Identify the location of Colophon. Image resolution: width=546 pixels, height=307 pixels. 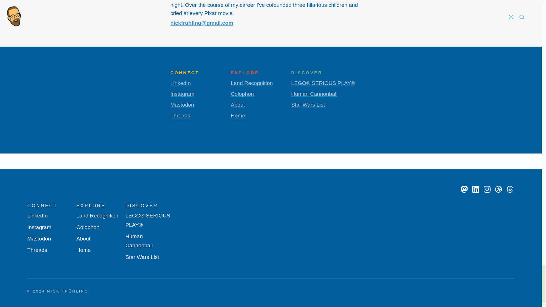
(242, 94).